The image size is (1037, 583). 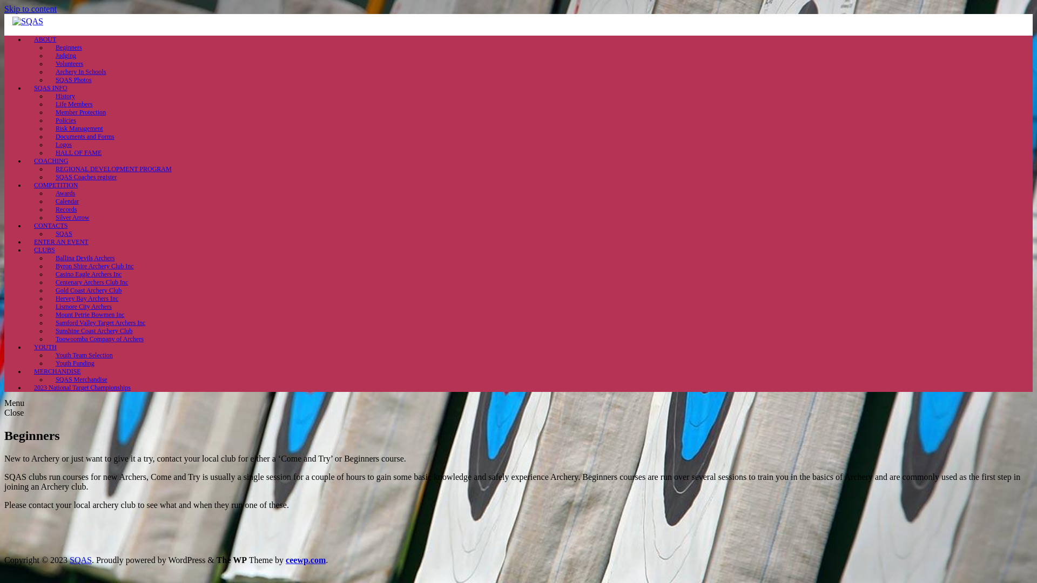 What do you see at coordinates (66, 209) in the screenshot?
I see `Records` at bounding box center [66, 209].